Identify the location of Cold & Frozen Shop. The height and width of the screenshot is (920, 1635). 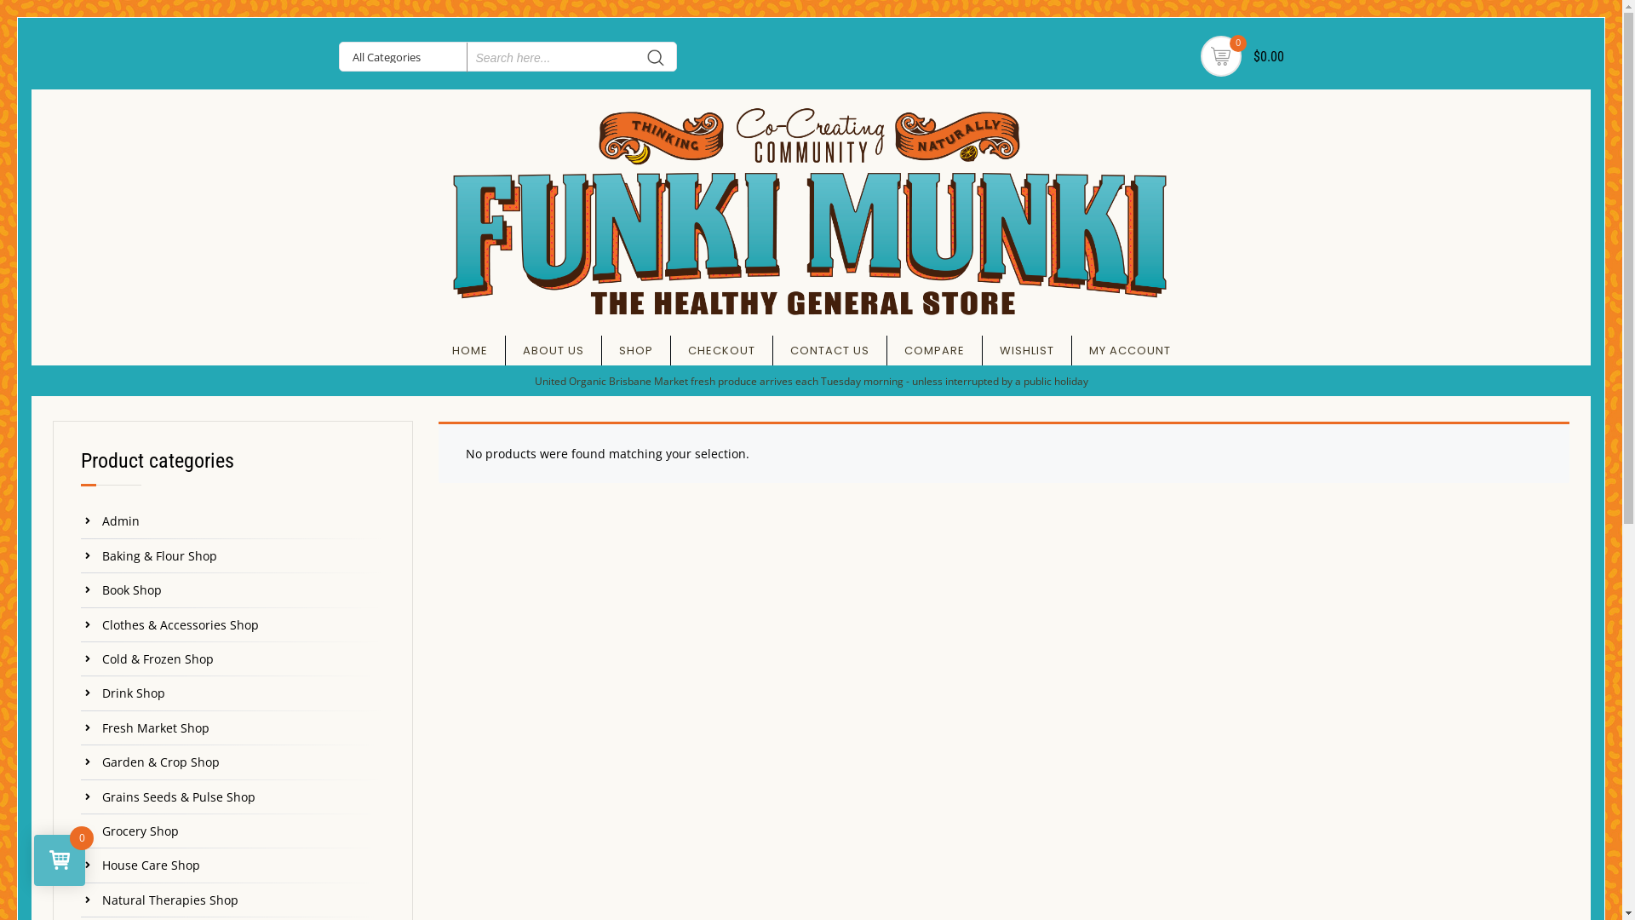
(244, 659).